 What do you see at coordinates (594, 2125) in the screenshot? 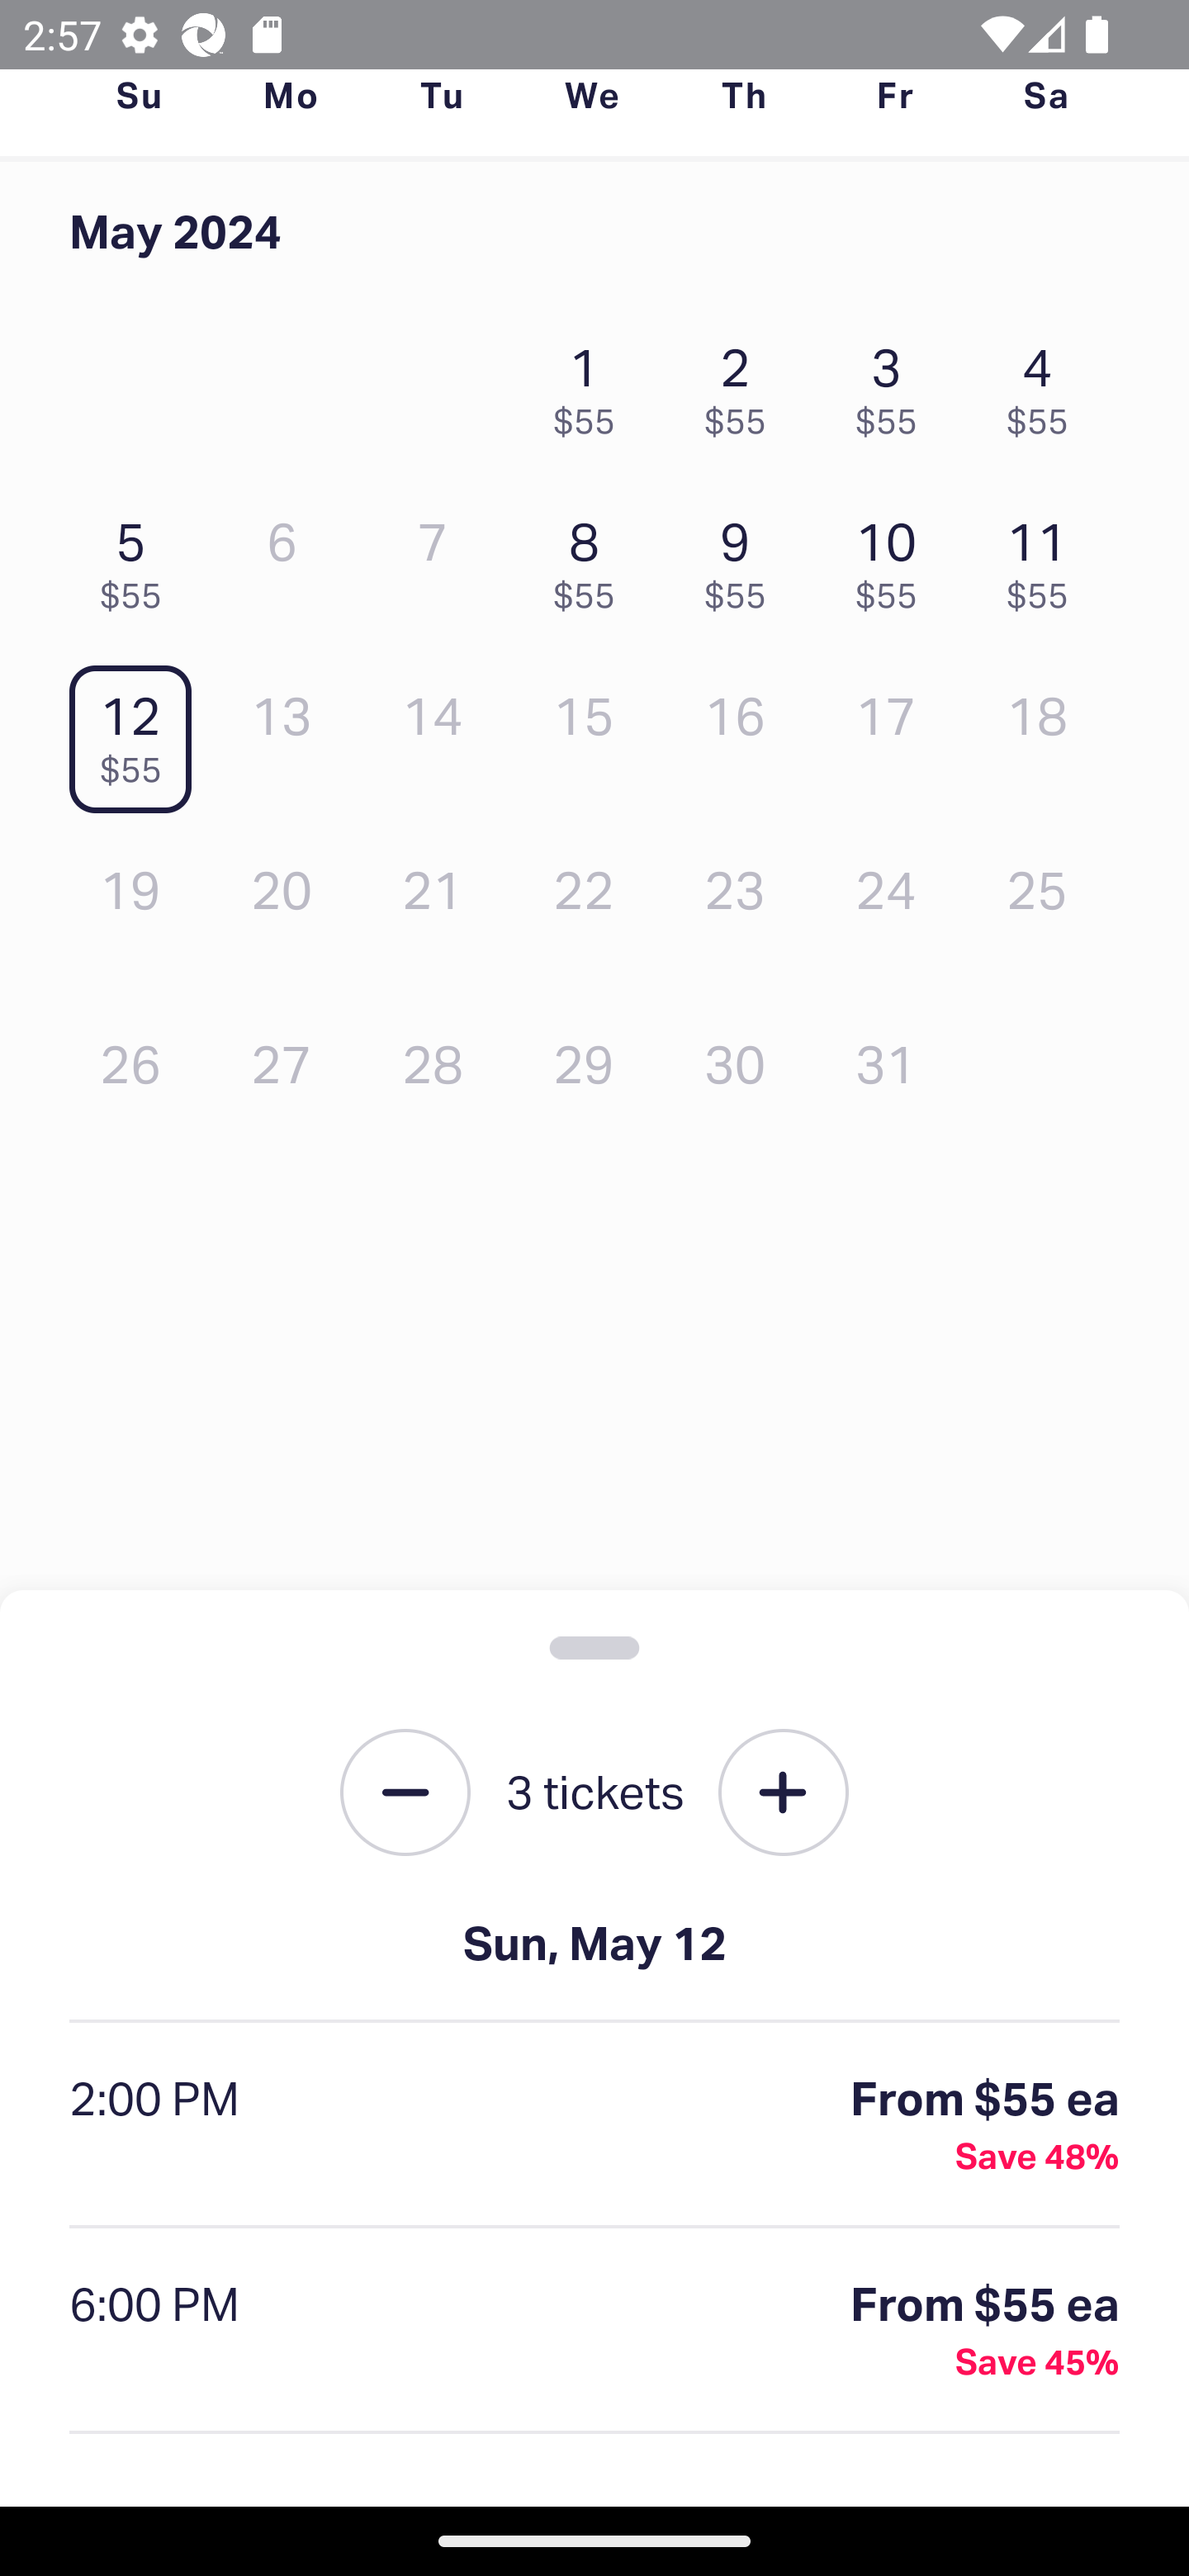
I see `2:00 PM From $55 ea Save 48%` at bounding box center [594, 2125].